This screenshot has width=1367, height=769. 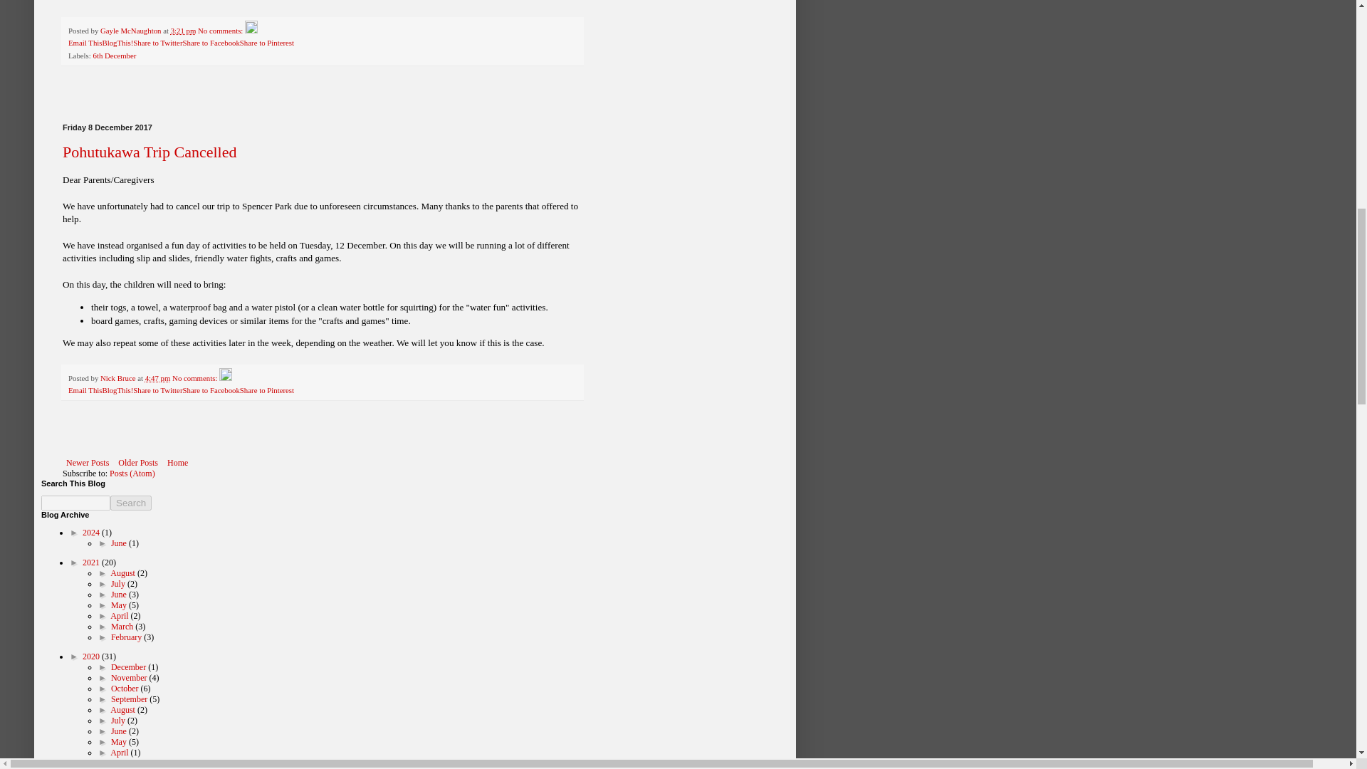 I want to click on Share to Twitter, so click(x=157, y=390).